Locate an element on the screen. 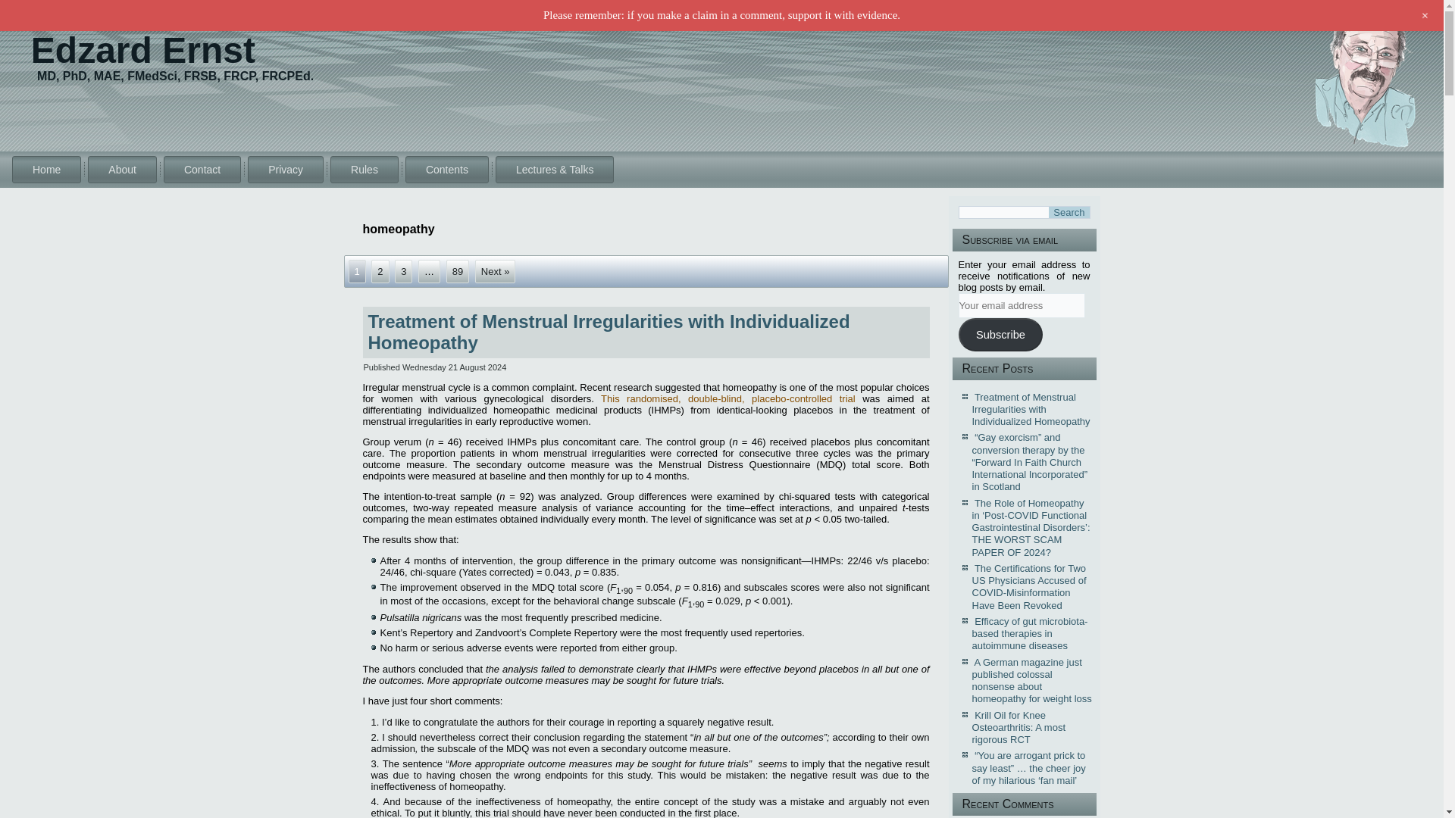 Image resolution: width=1455 pixels, height=818 pixels. 89 is located at coordinates (458, 271).